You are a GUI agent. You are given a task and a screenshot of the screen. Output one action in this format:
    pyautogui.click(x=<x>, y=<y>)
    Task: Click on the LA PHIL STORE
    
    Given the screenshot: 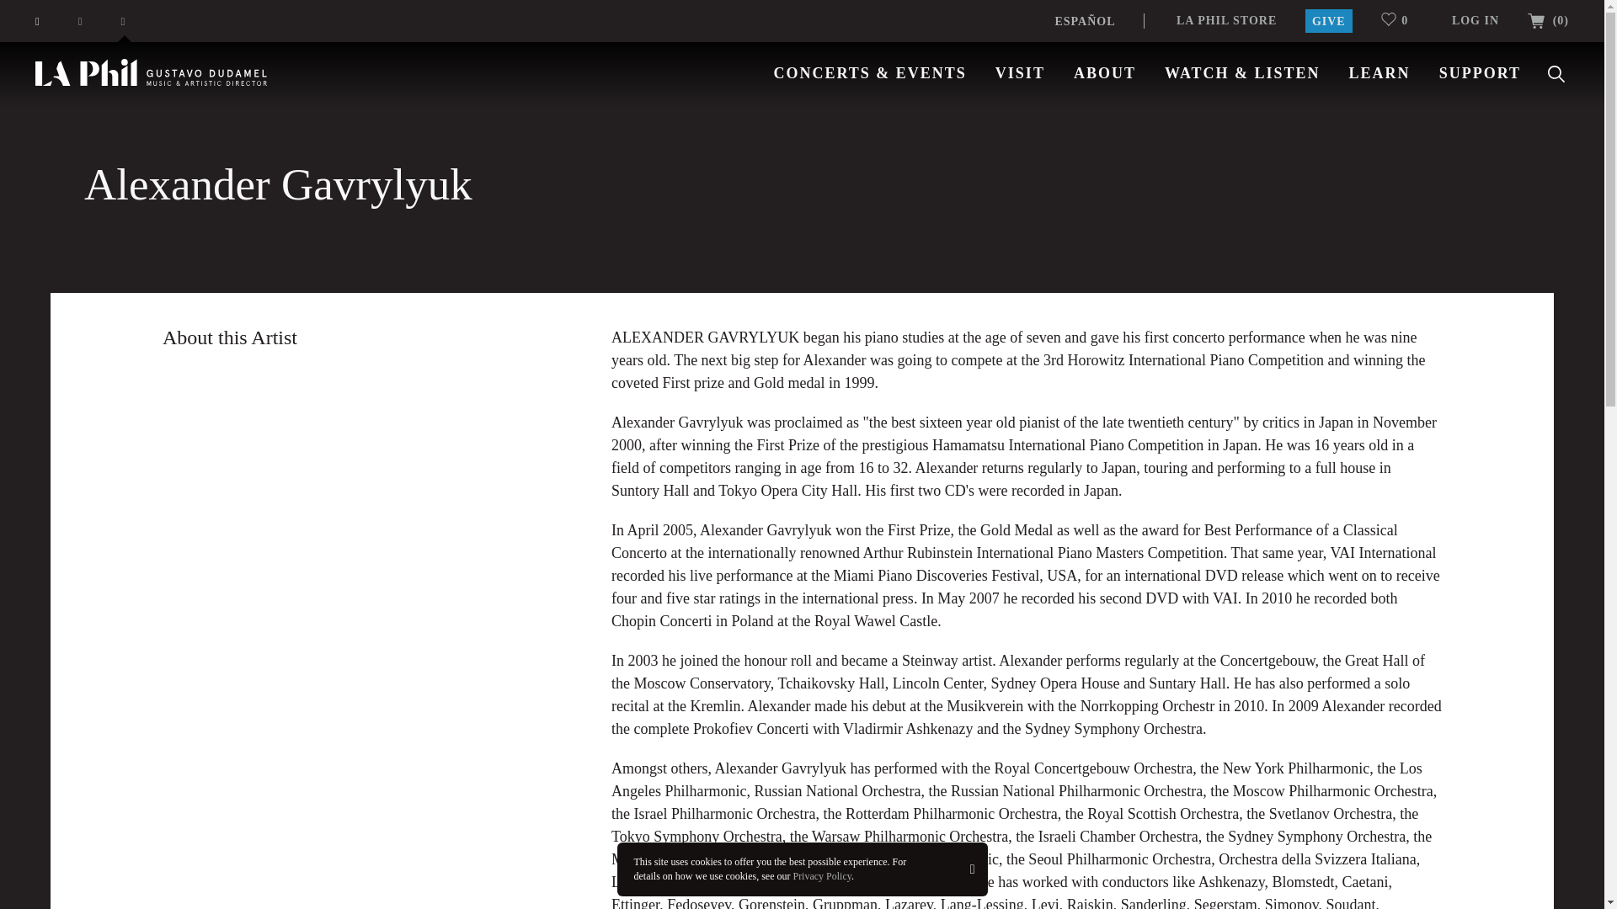 What is the action you would take?
    pyautogui.click(x=1226, y=20)
    